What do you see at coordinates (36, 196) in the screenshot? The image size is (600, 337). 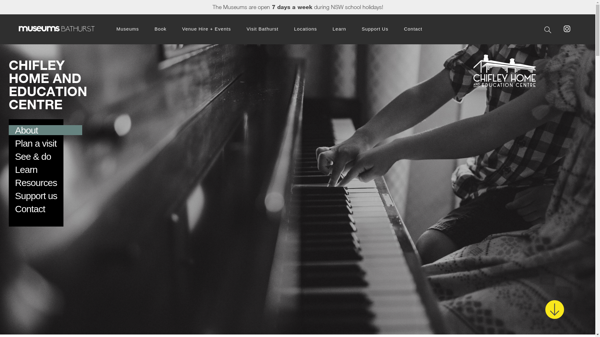 I see `Support us` at bounding box center [36, 196].